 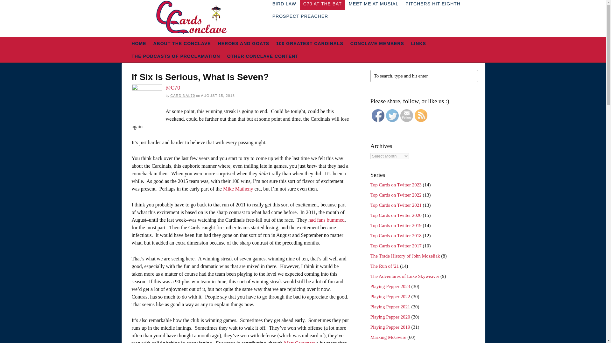 What do you see at coordinates (182, 43) in the screenshot?
I see `ABOUT THE CONCLAVE` at bounding box center [182, 43].